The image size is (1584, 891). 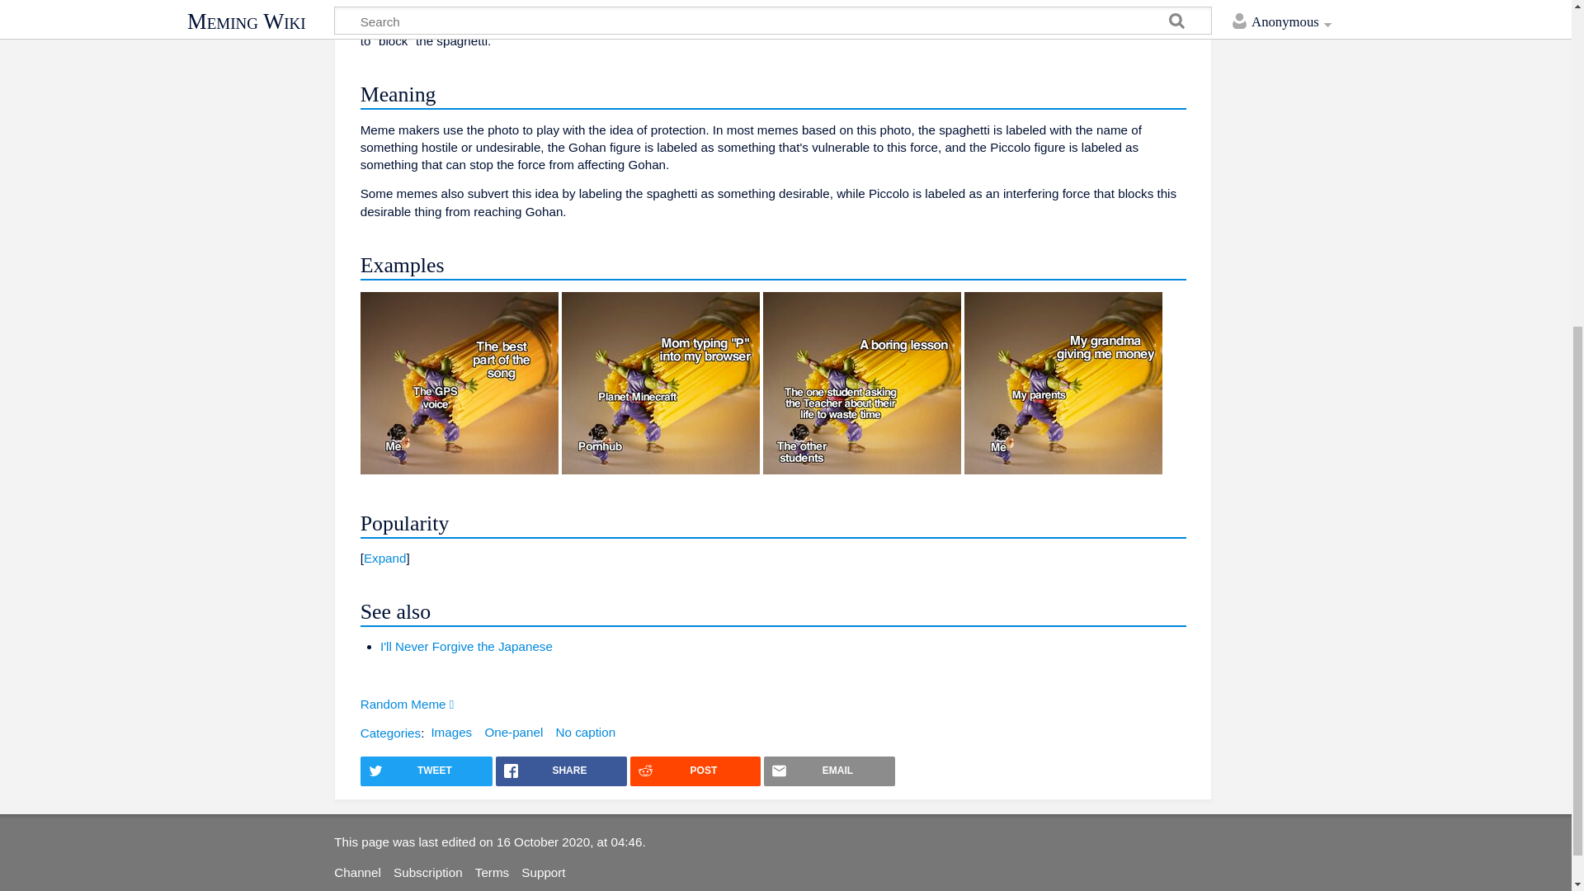 I want to click on Category:One-panel, so click(x=513, y=733).